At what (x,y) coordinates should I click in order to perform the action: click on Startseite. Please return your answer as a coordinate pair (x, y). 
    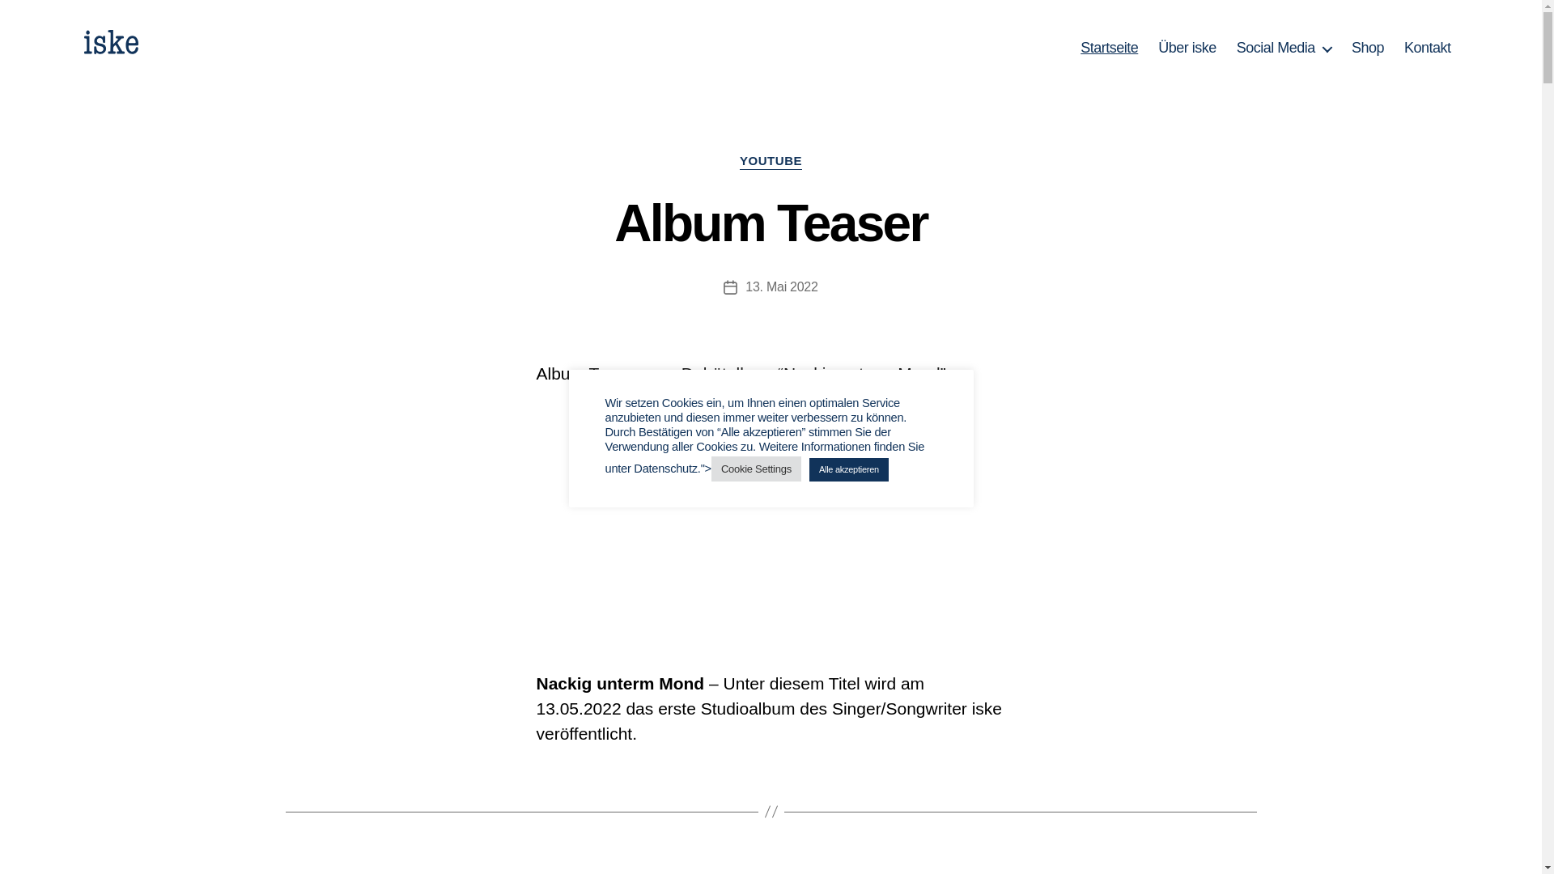
    Looking at the image, I should click on (1109, 49).